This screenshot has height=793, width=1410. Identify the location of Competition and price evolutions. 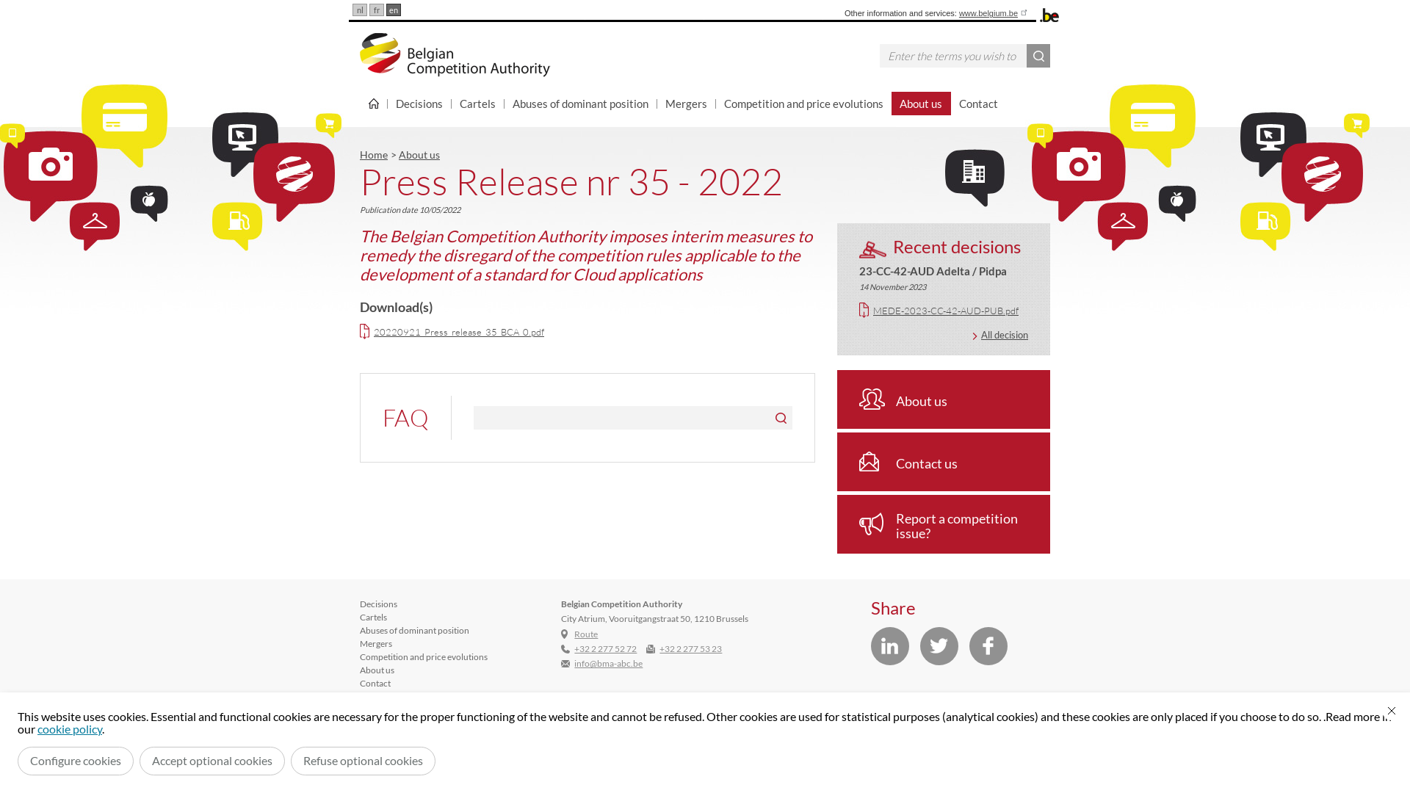
(804, 104).